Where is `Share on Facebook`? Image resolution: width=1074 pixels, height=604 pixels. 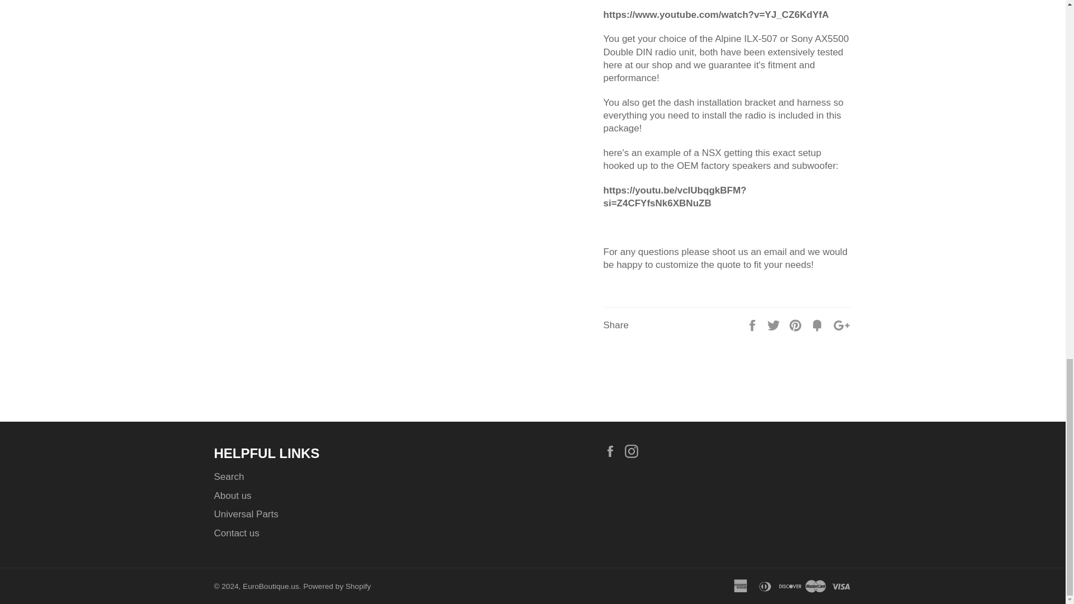 Share on Facebook is located at coordinates (753, 325).